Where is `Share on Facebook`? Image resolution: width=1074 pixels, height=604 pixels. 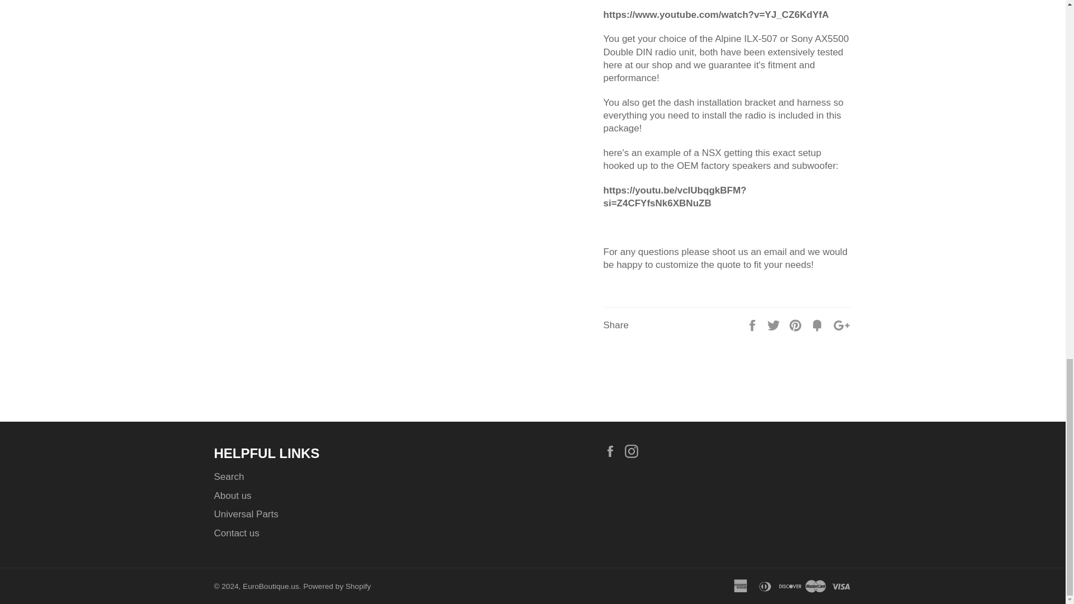 Share on Facebook is located at coordinates (753, 325).